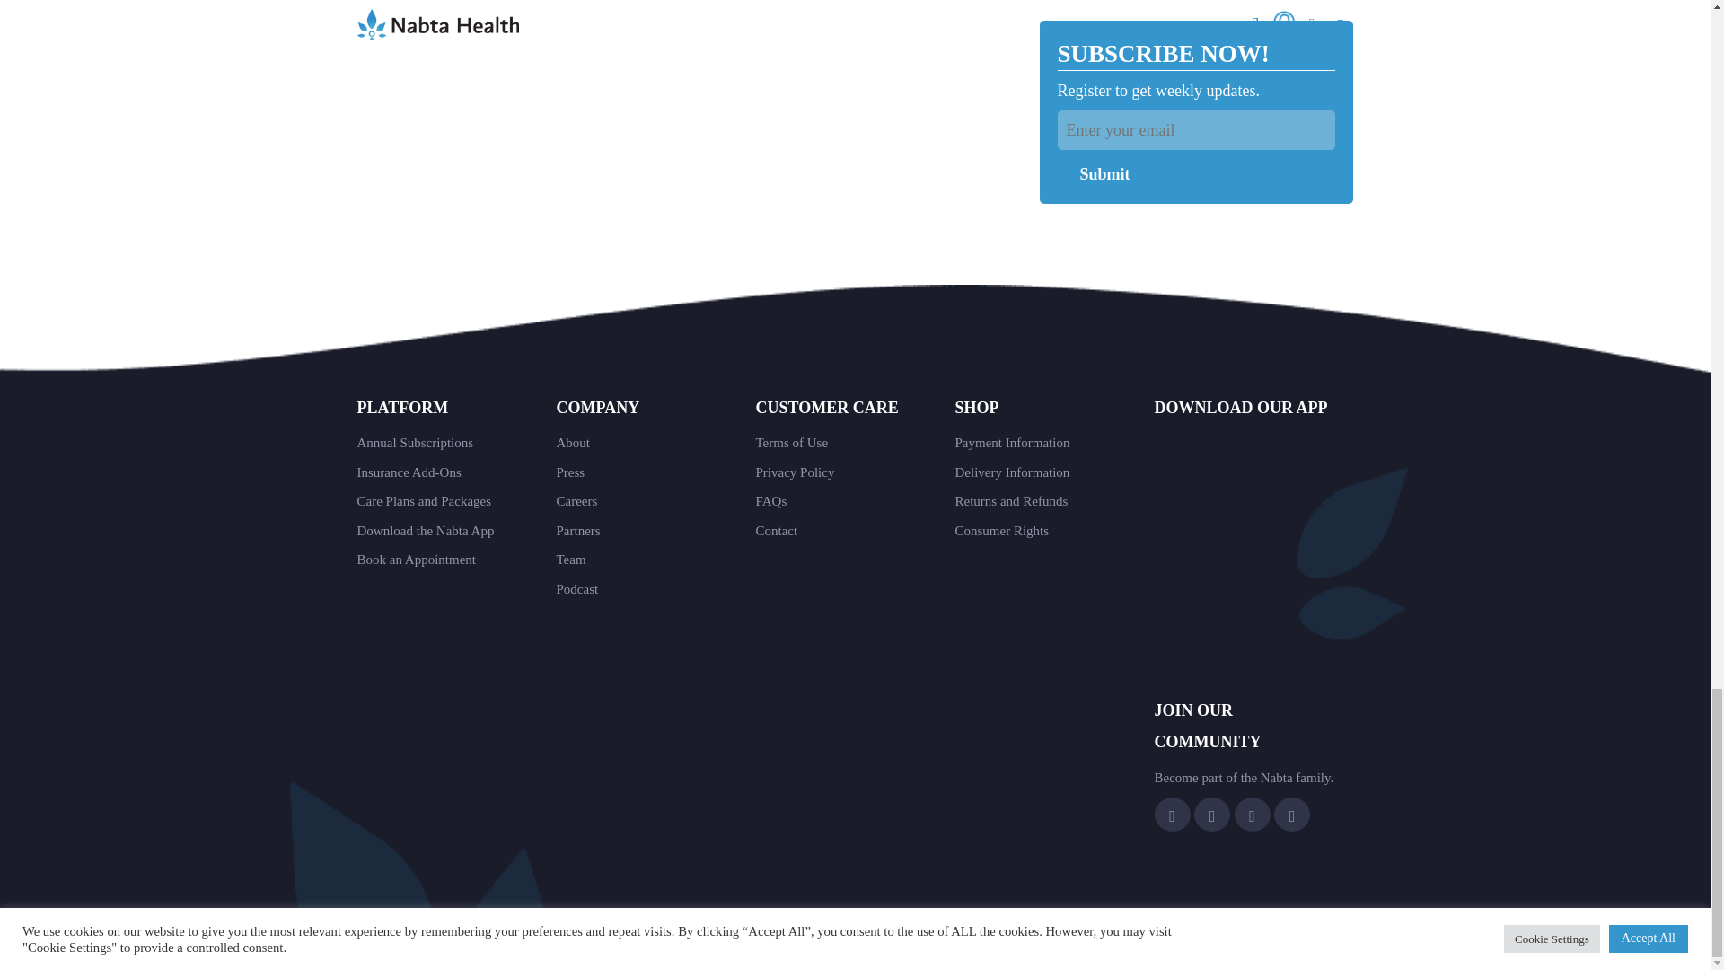  Describe the element at coordinates (1099, 174) in the screenshot. I see `Submit` at that location.